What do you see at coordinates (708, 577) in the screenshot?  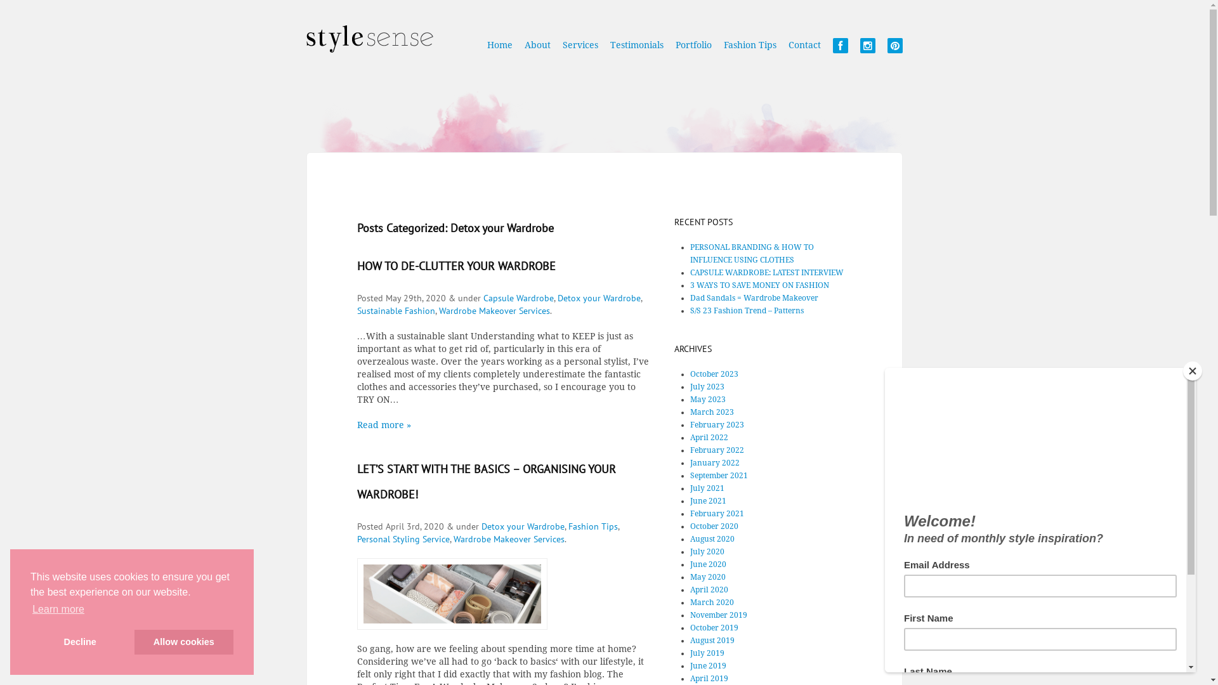 I see `May 2020` at bounding box center [708, 577].